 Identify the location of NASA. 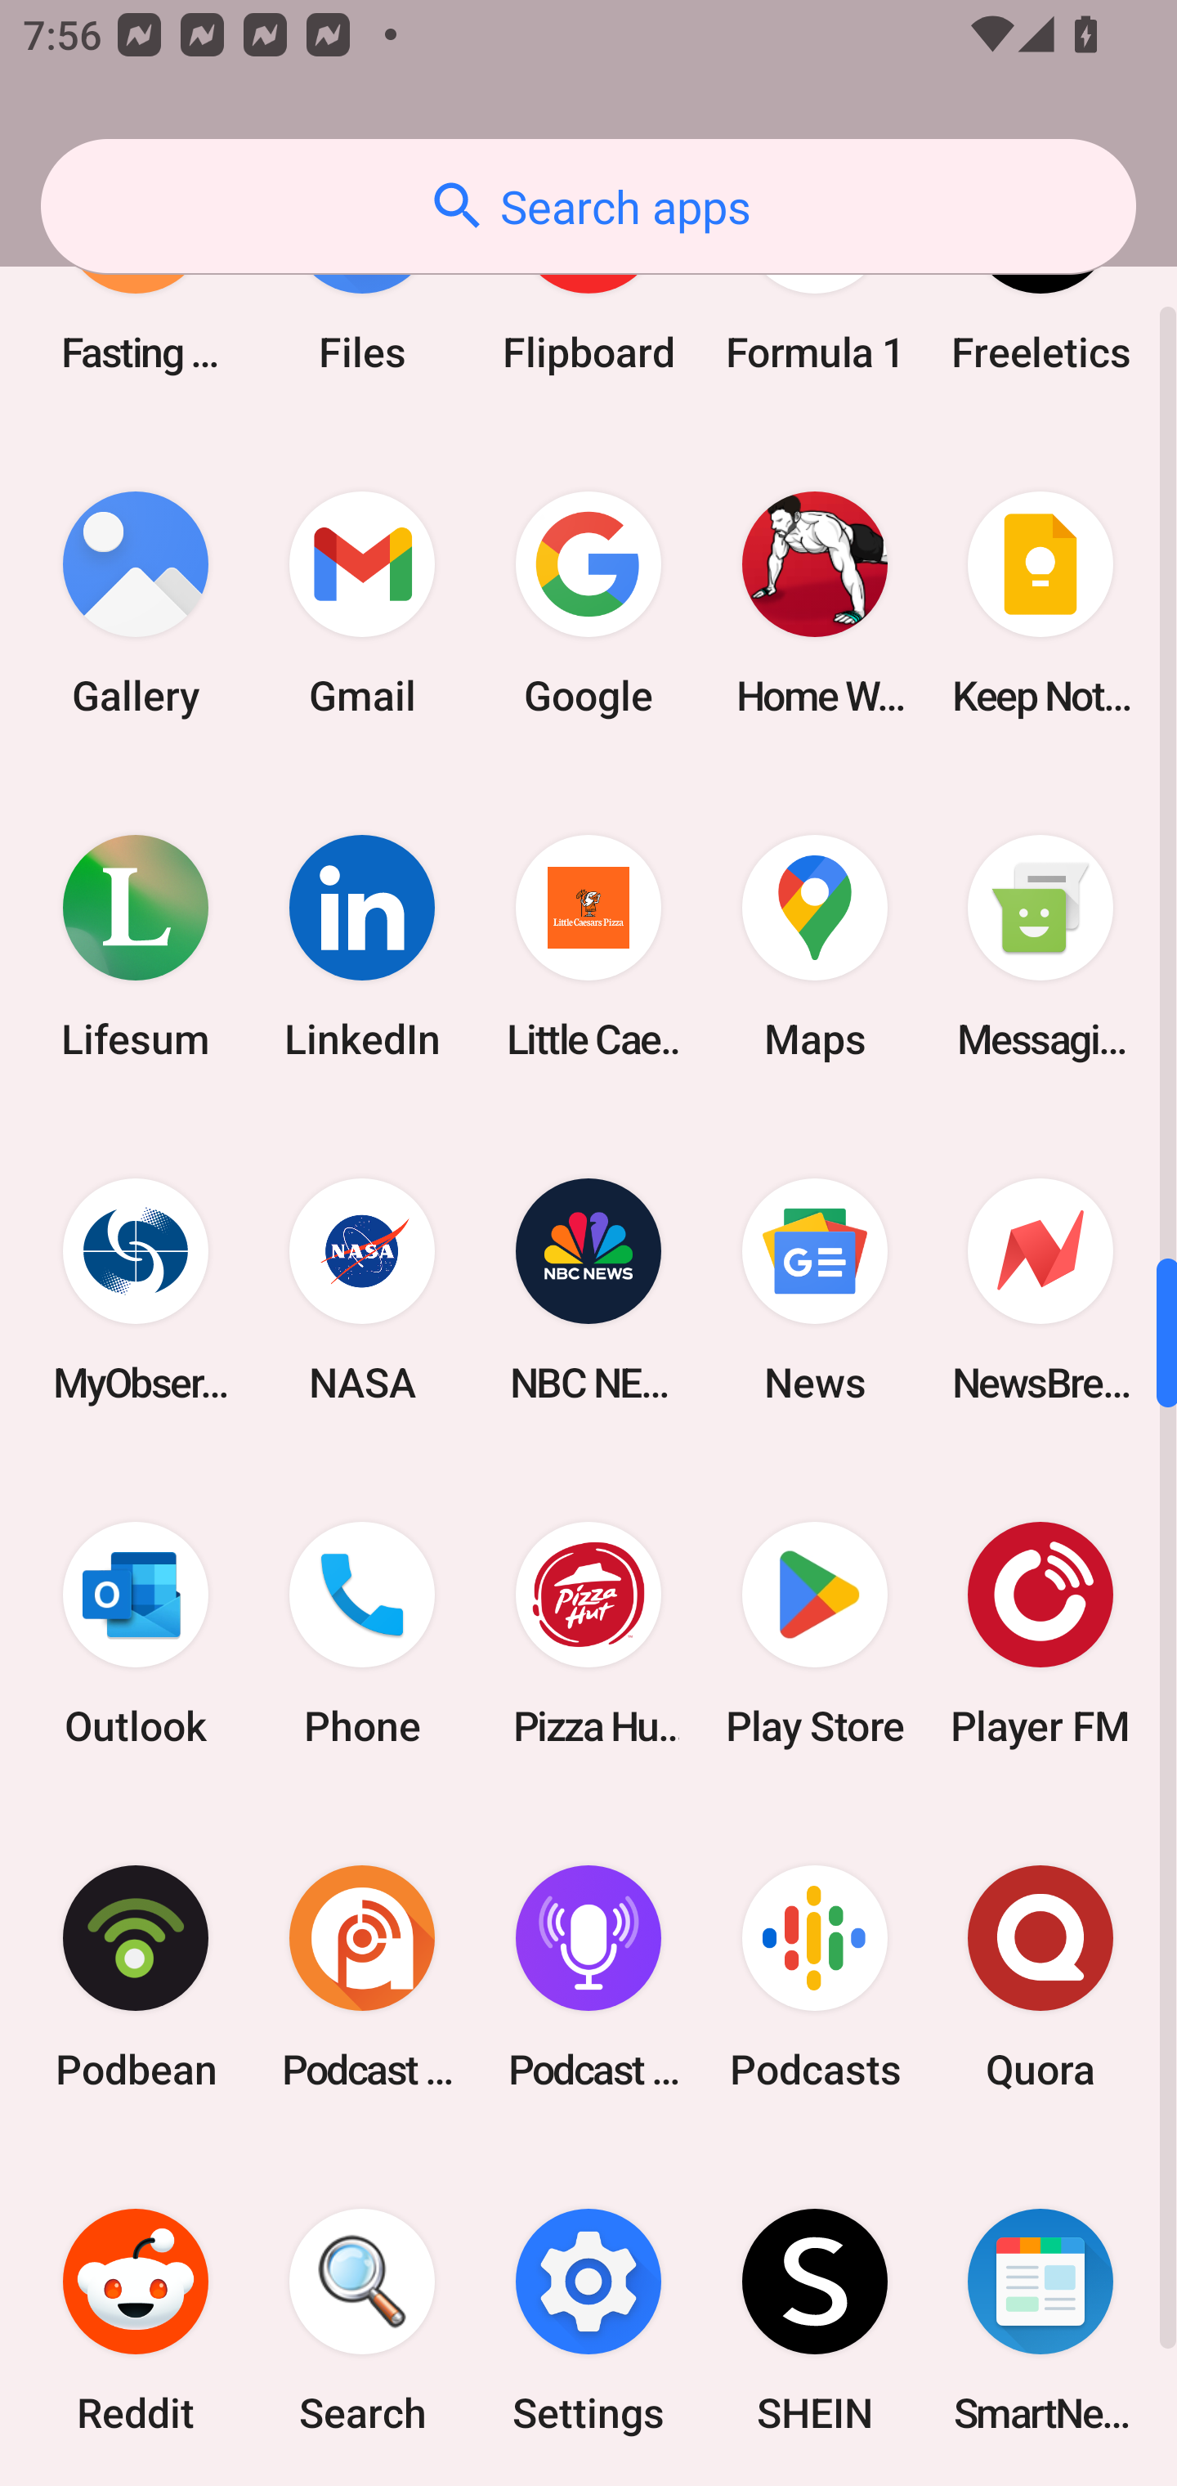
(362, 1290).